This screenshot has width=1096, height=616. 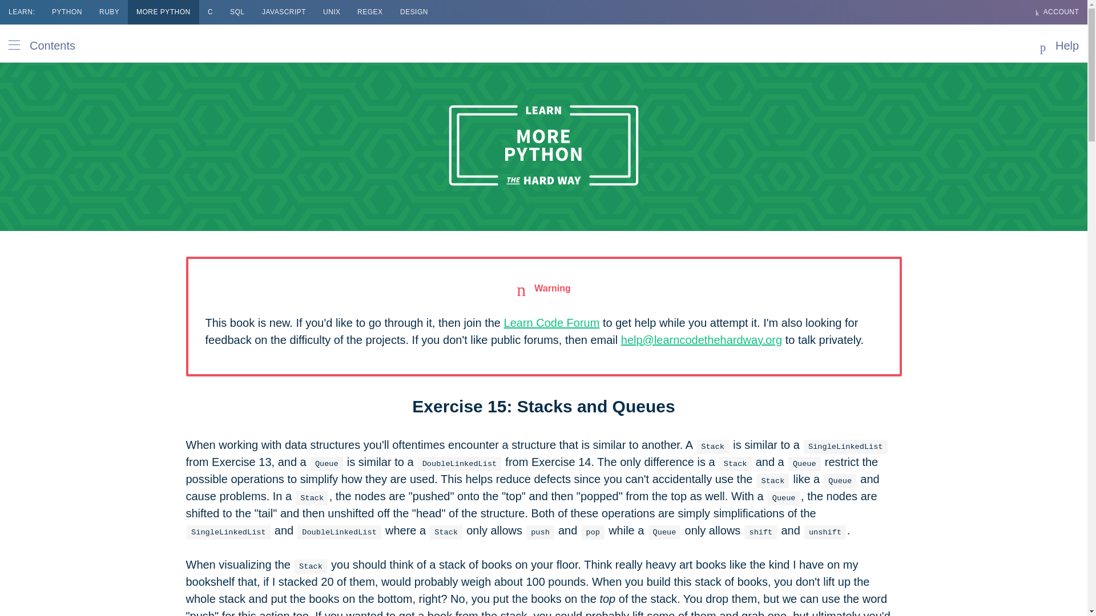 What do you see at coordinates (284, 13) in the screenshot?
I see `JAVASCRIPT` at bounding box center [284, 13].